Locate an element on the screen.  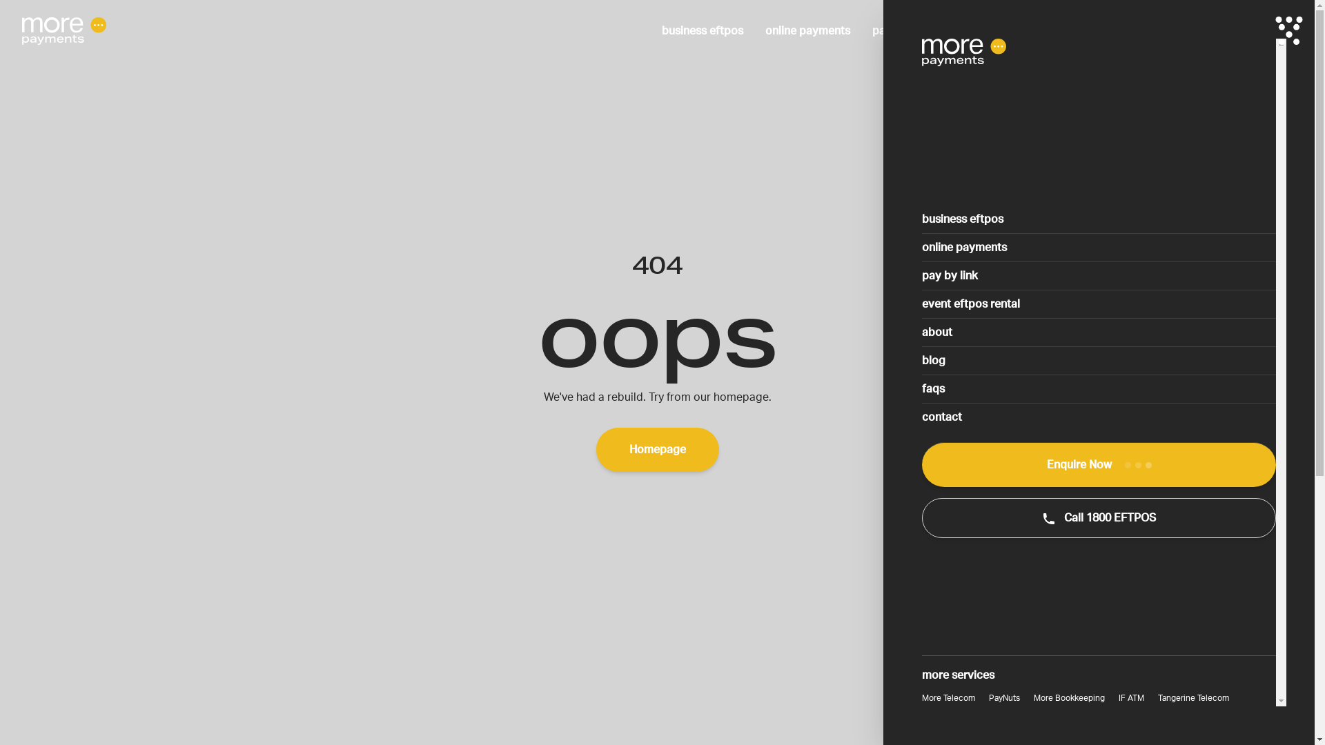
about is located at coordinates (1086, 31).